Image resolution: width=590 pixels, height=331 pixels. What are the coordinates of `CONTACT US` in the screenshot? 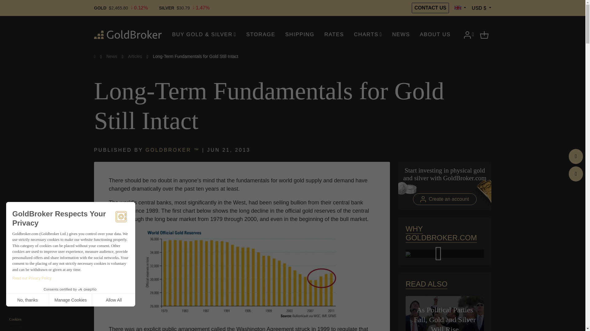 It's located at (430, 8).